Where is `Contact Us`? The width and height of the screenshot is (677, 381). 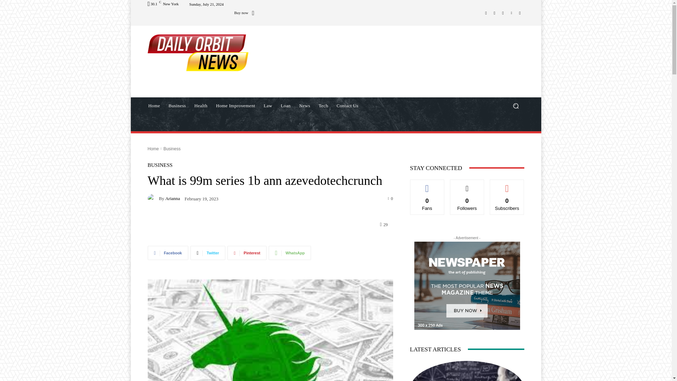 Contact Us is located at coordinates (347, 106).